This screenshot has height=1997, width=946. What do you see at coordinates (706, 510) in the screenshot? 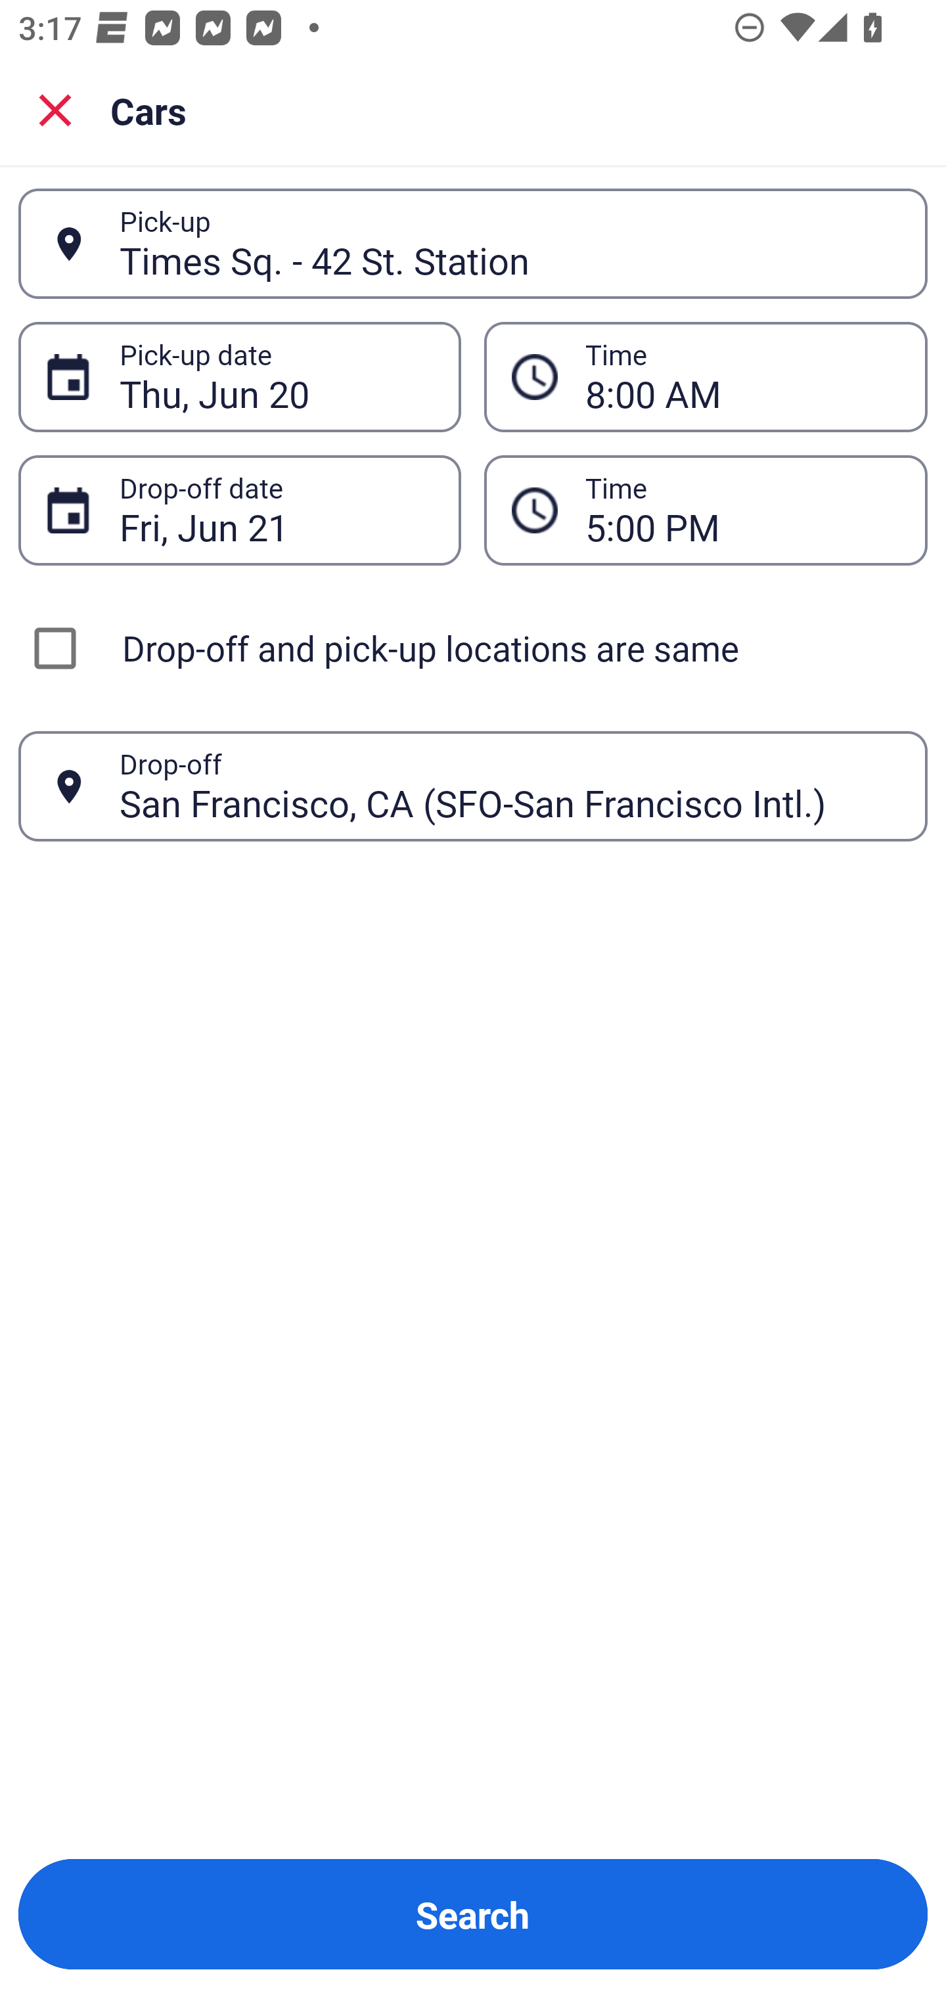
I see `5:00 PM` at bounding box center [706, 510].